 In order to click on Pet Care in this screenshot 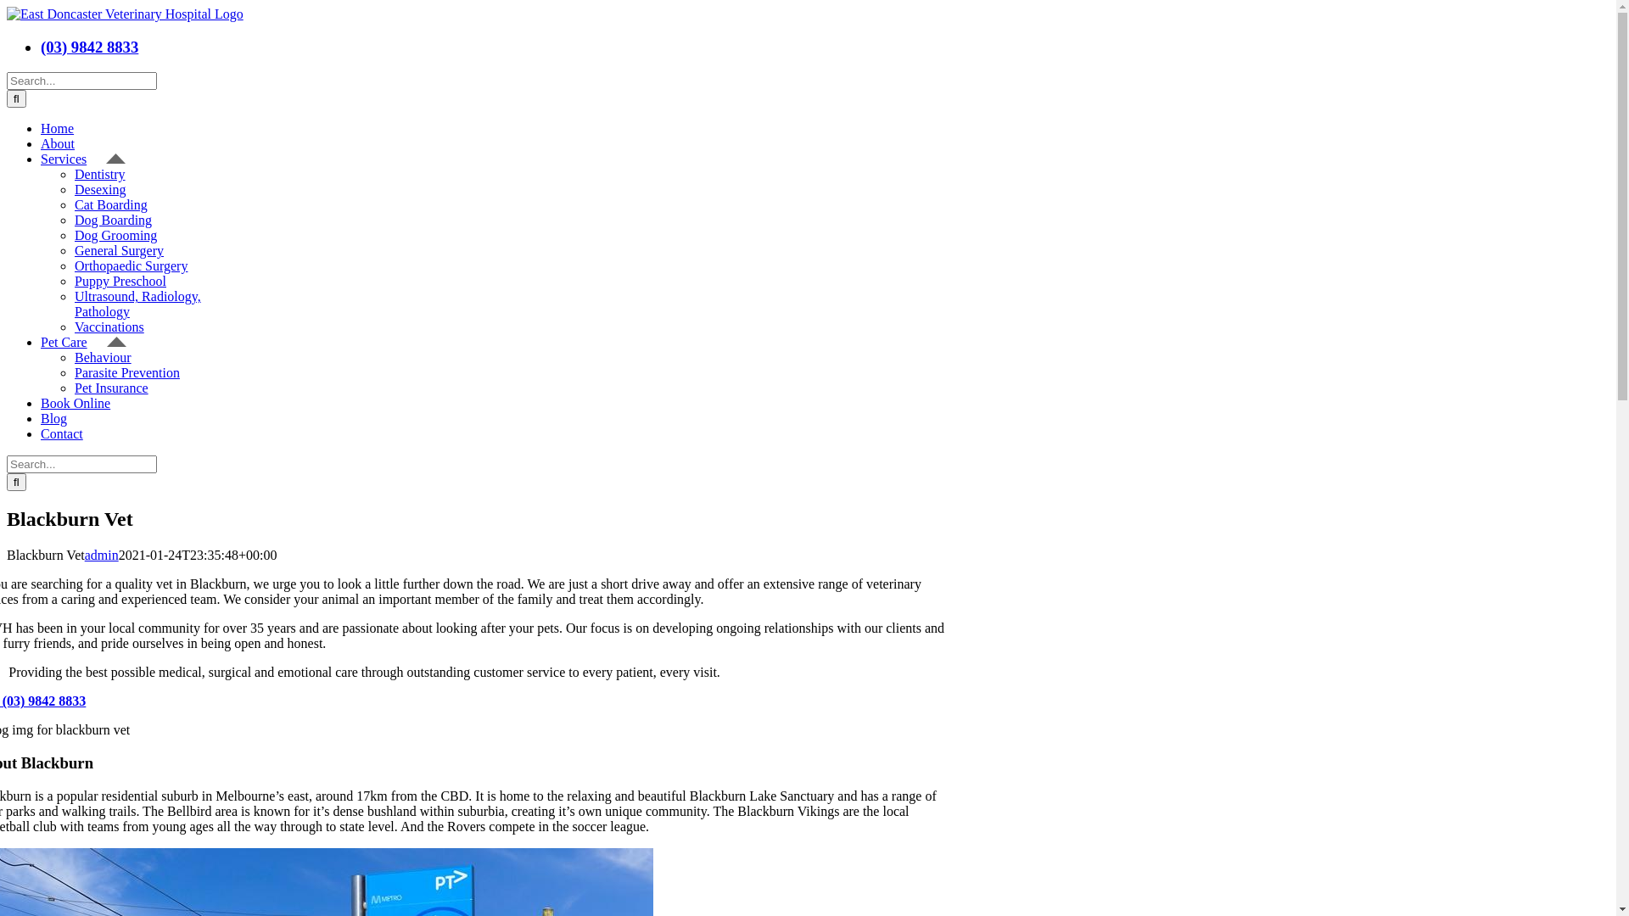, I will do `click(83, 343)`.